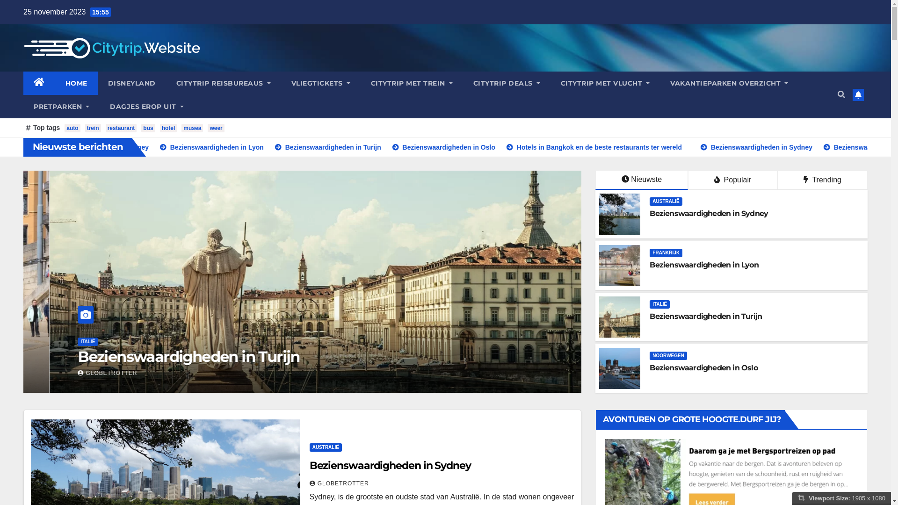 Image resolution: width=898 pixels, height=505 pixels. I want to click on PRETPARKEN, so click(62, 107).